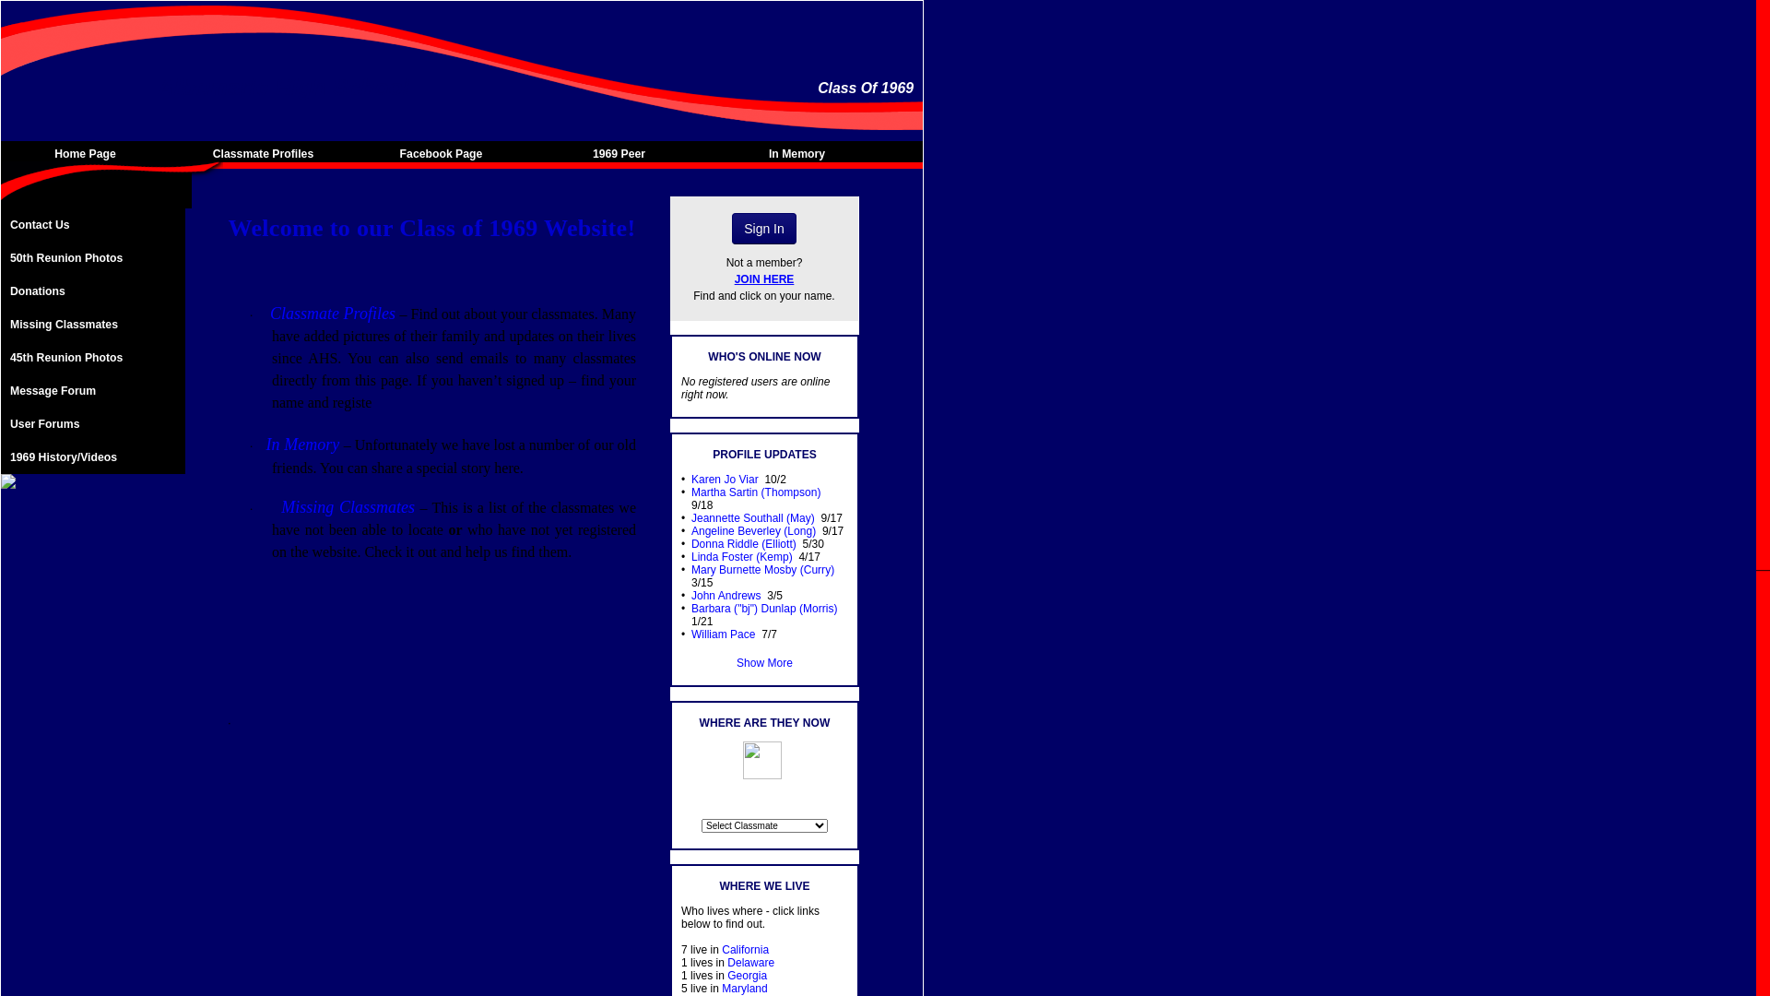 The width and height of the screenshot is (1770, 996). What do you see at coordinates (333, 314) in the screenshot?
I see `Classmate Profiles` at bounding box center [333, 314].